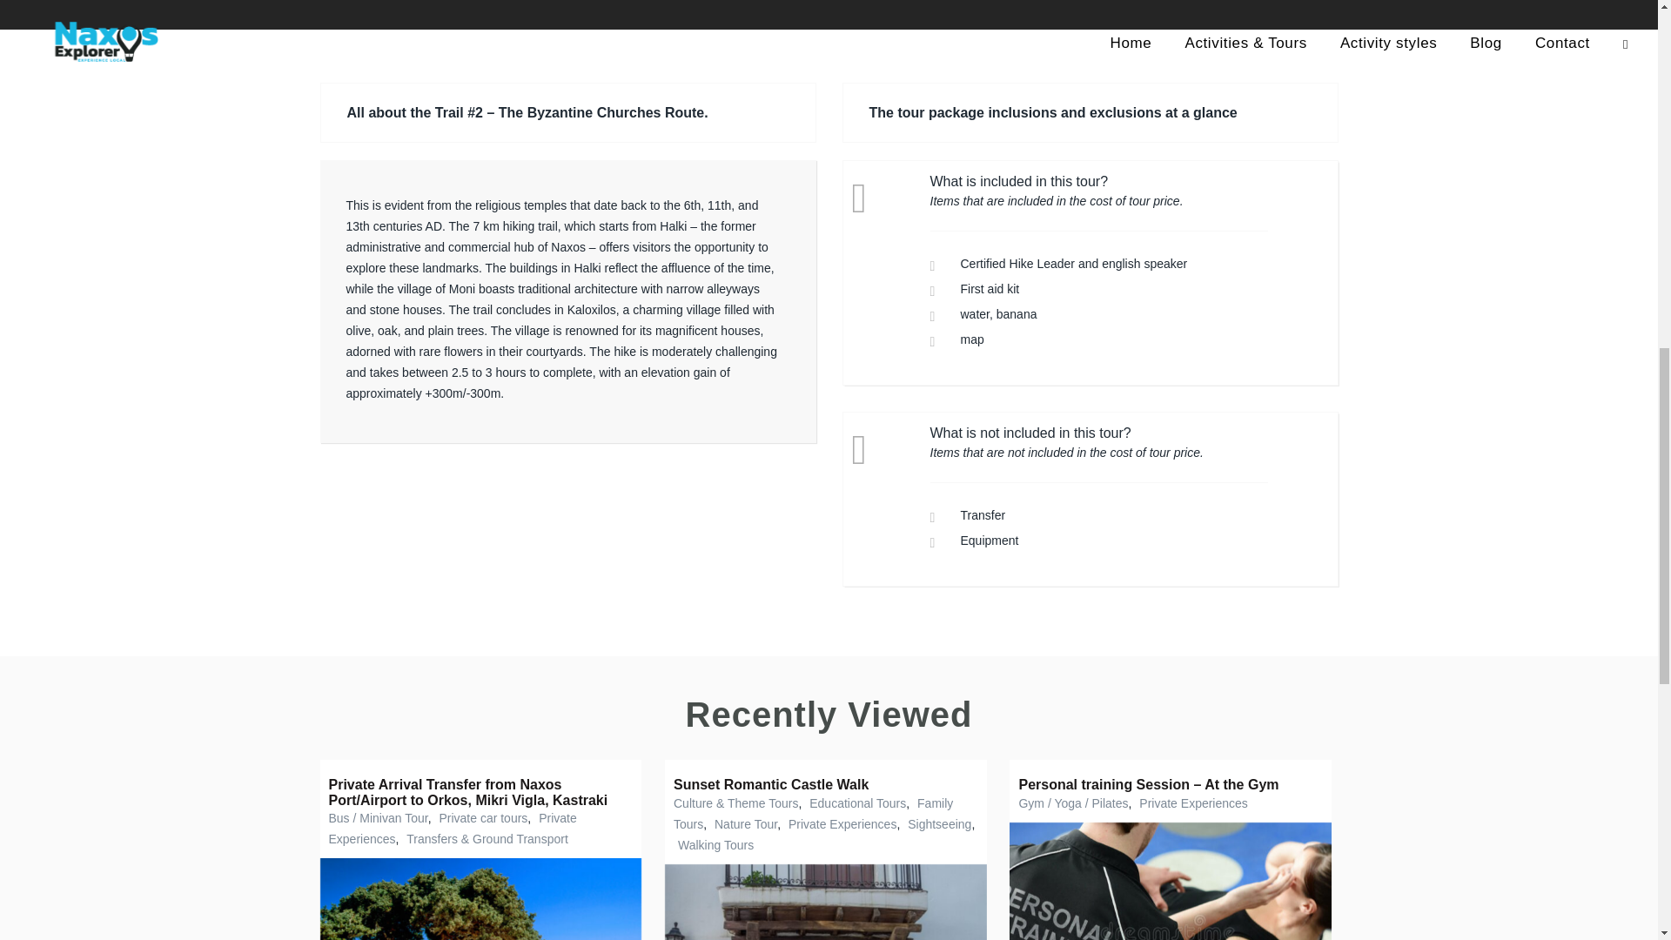  I want to click on Overview, so click(364, 3).